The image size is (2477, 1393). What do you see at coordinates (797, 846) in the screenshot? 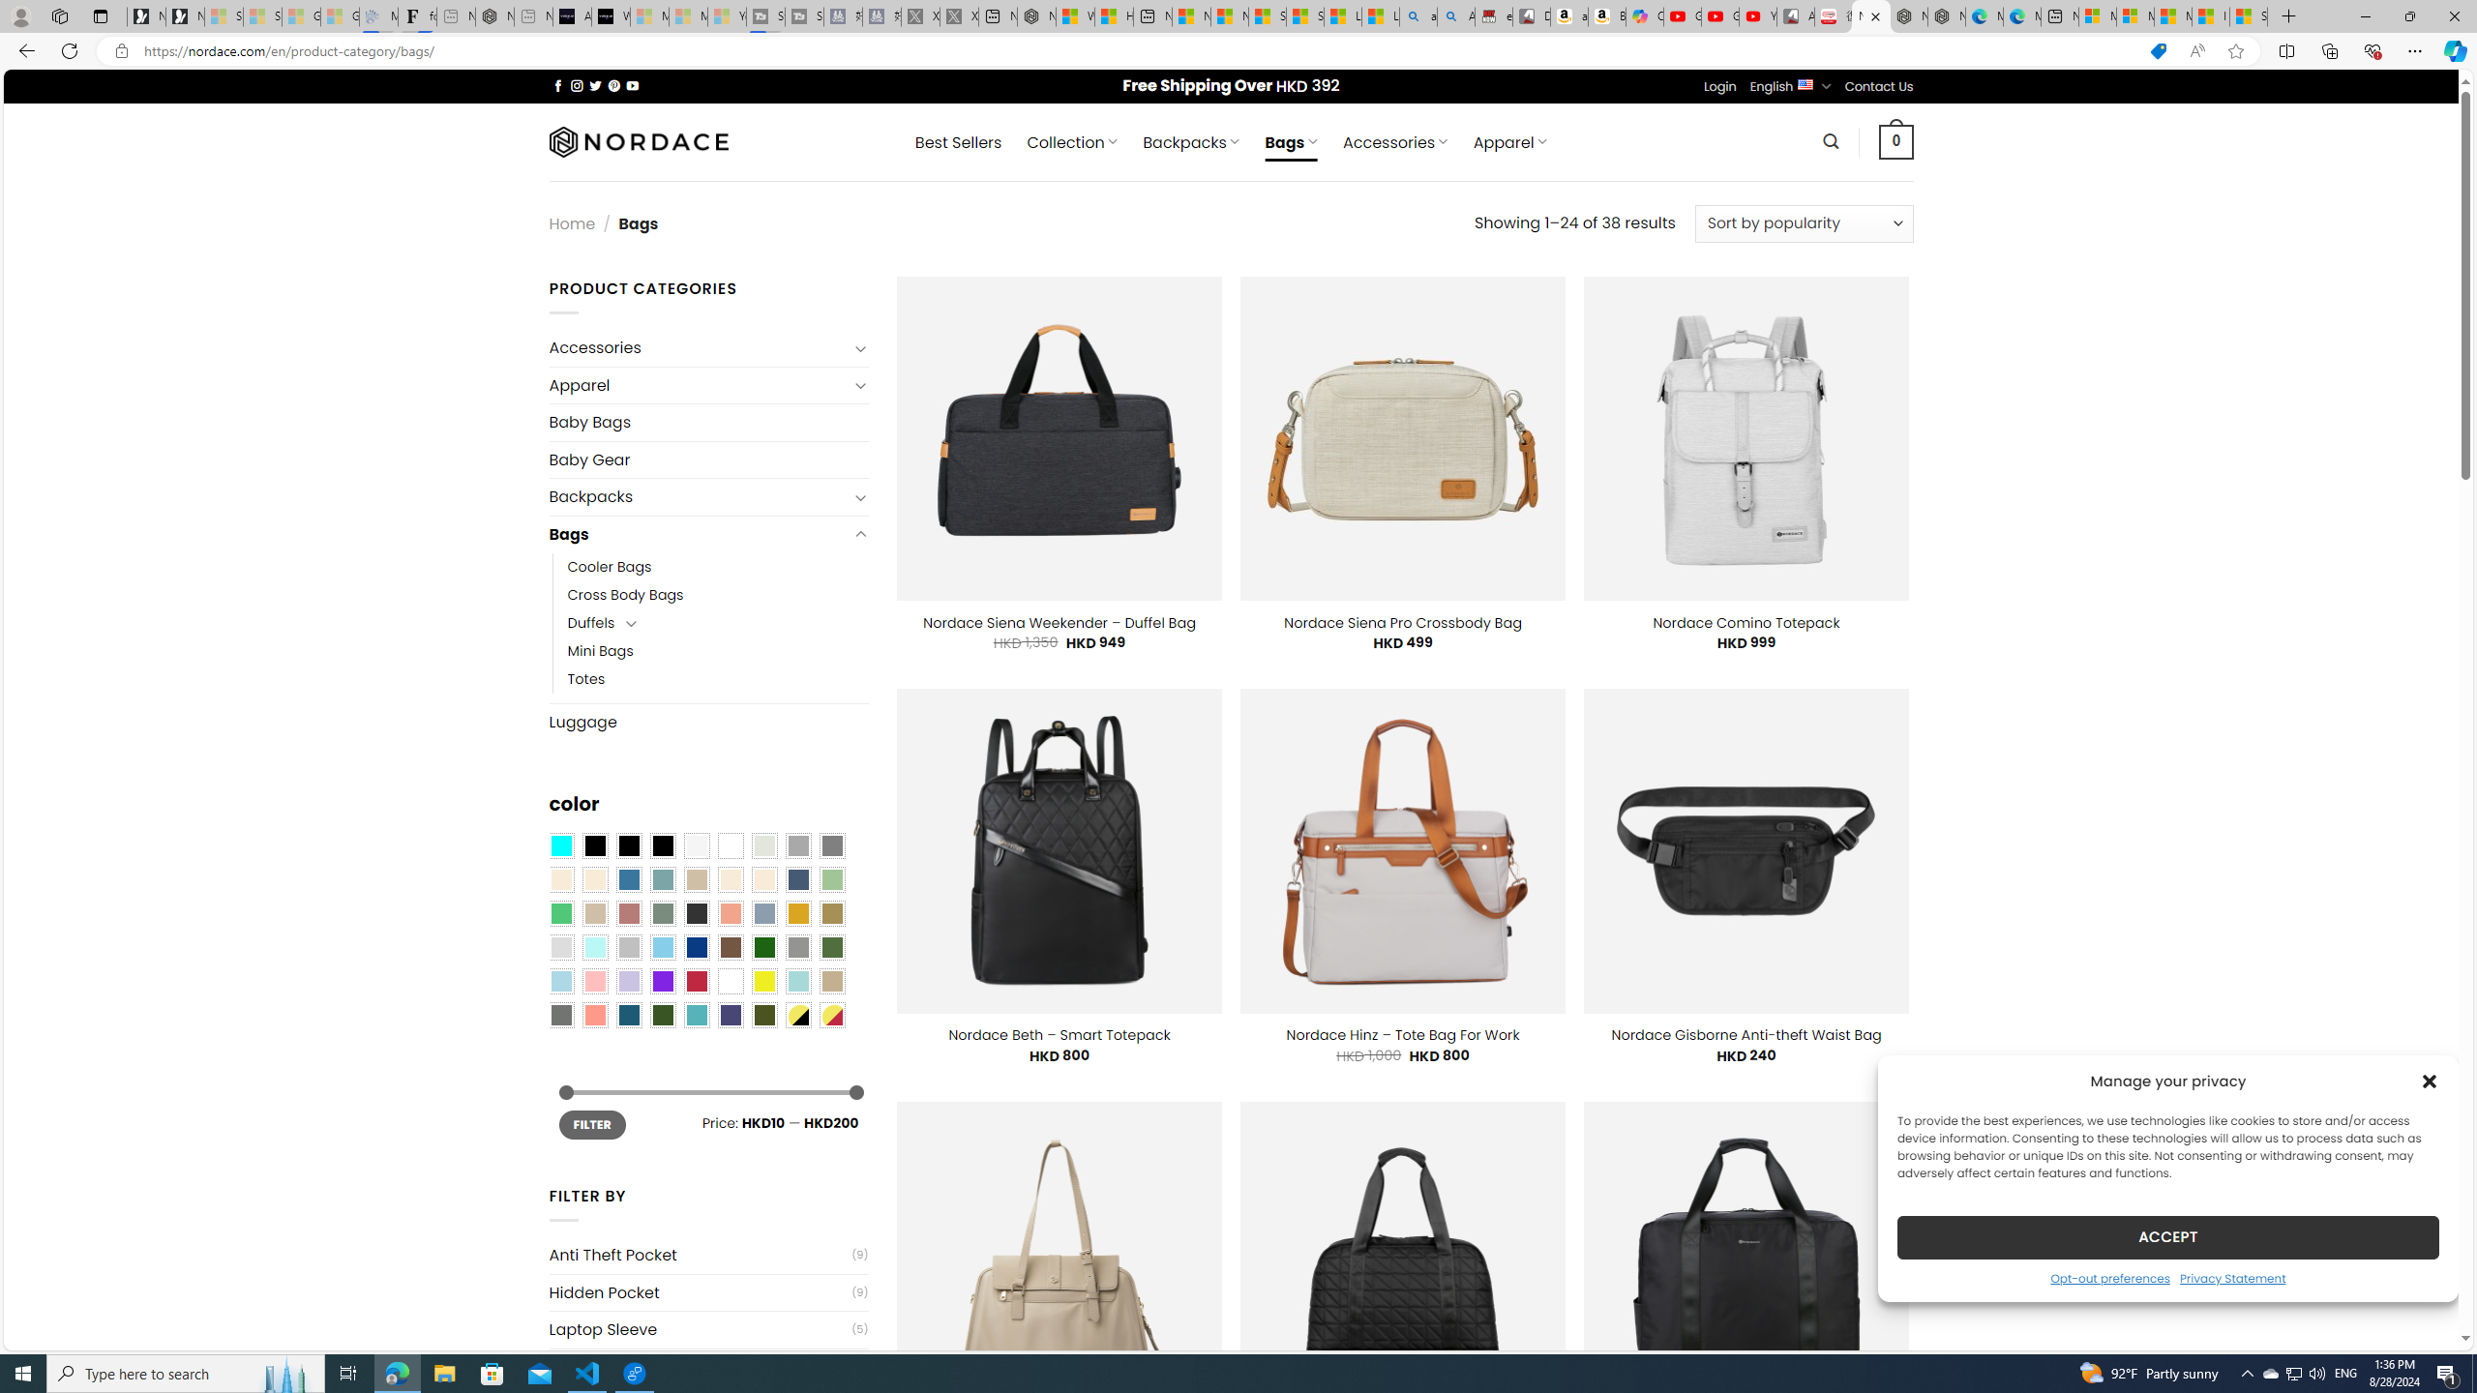
I see `Dark Gray` at bounding box center [797, 846].